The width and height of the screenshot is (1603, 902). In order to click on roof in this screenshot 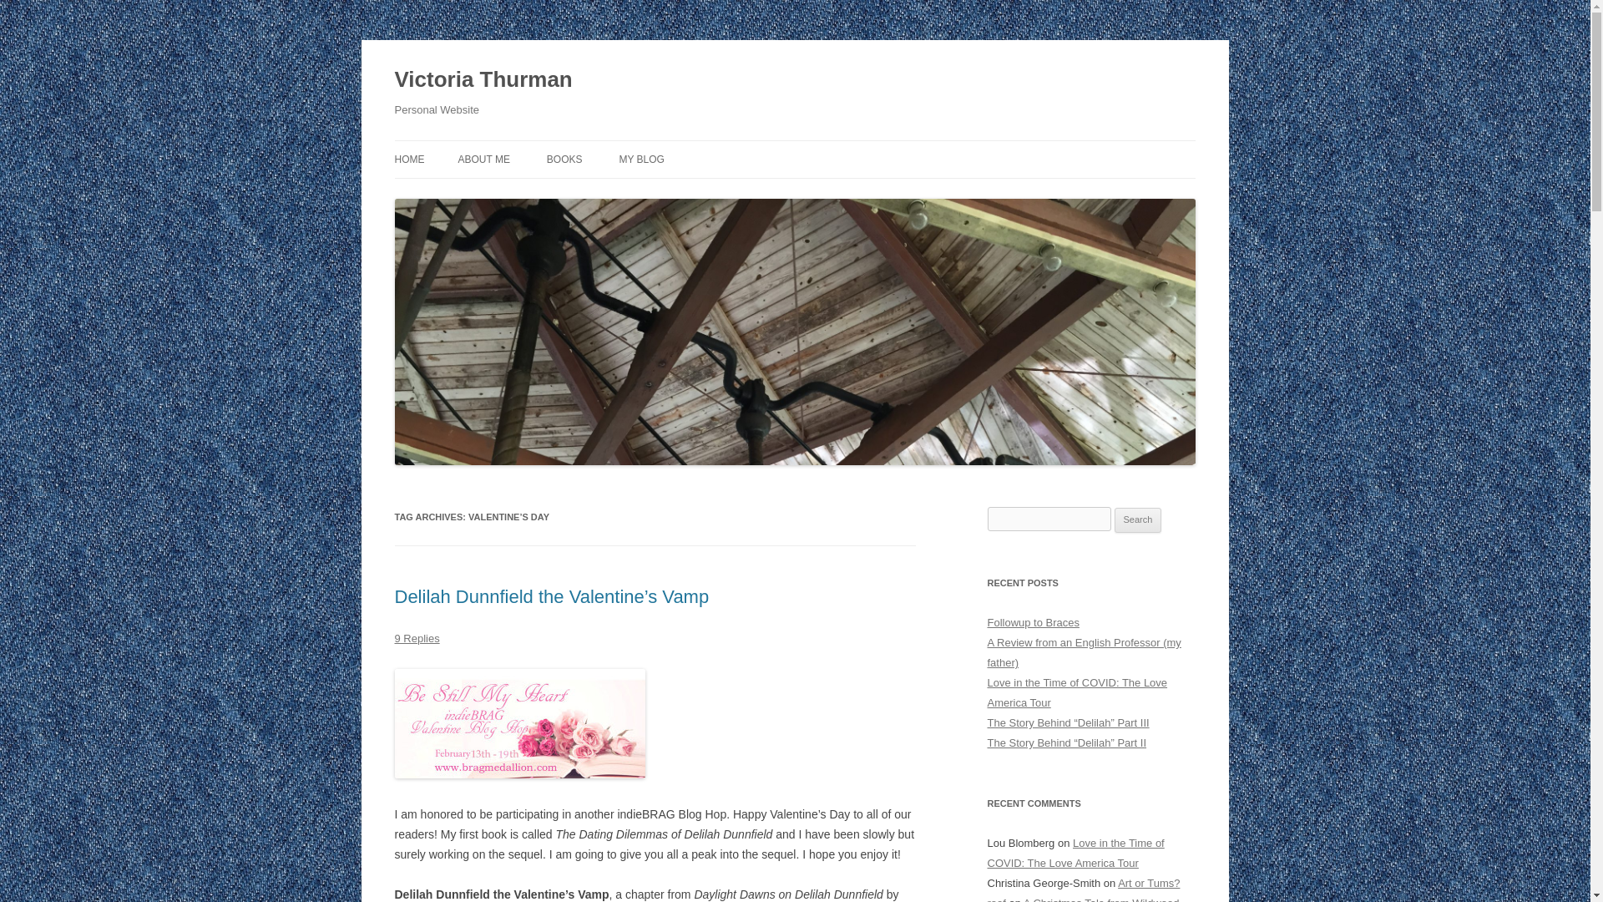, I will do `click(995, 899)`.